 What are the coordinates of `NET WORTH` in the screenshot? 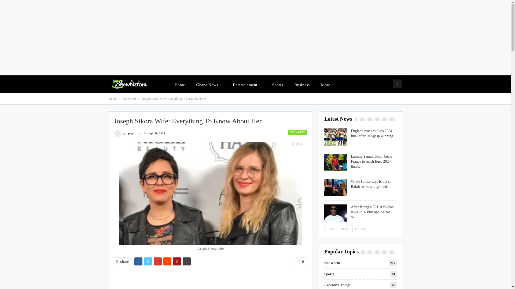 It's located at (297, 132).